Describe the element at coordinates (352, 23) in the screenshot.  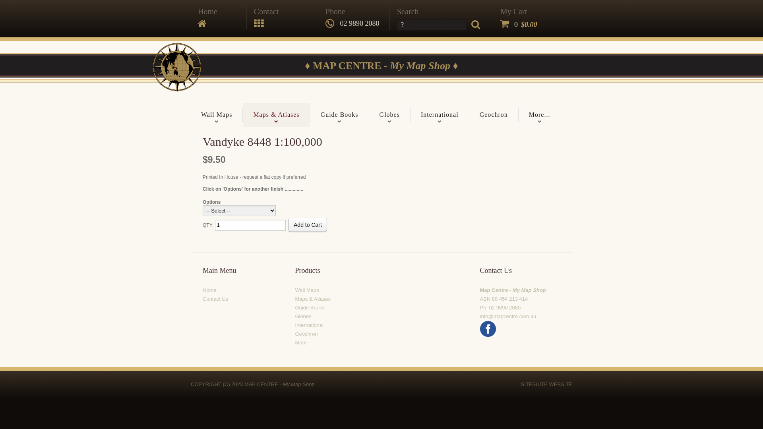
I see `02 9890 2080` at that location.